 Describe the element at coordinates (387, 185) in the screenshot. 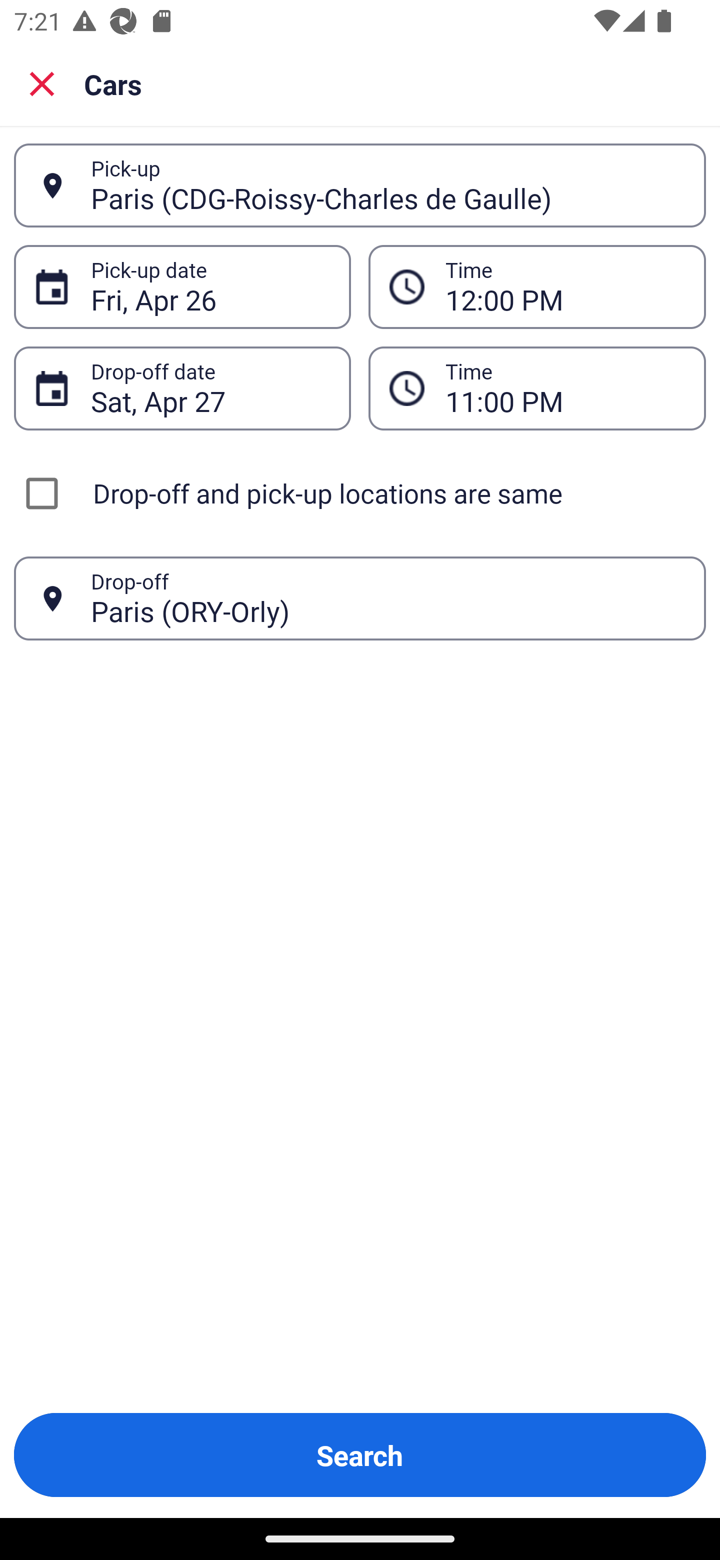

I see `Paris (CDG-Roissy-Charles de Gaulle)` at that location.